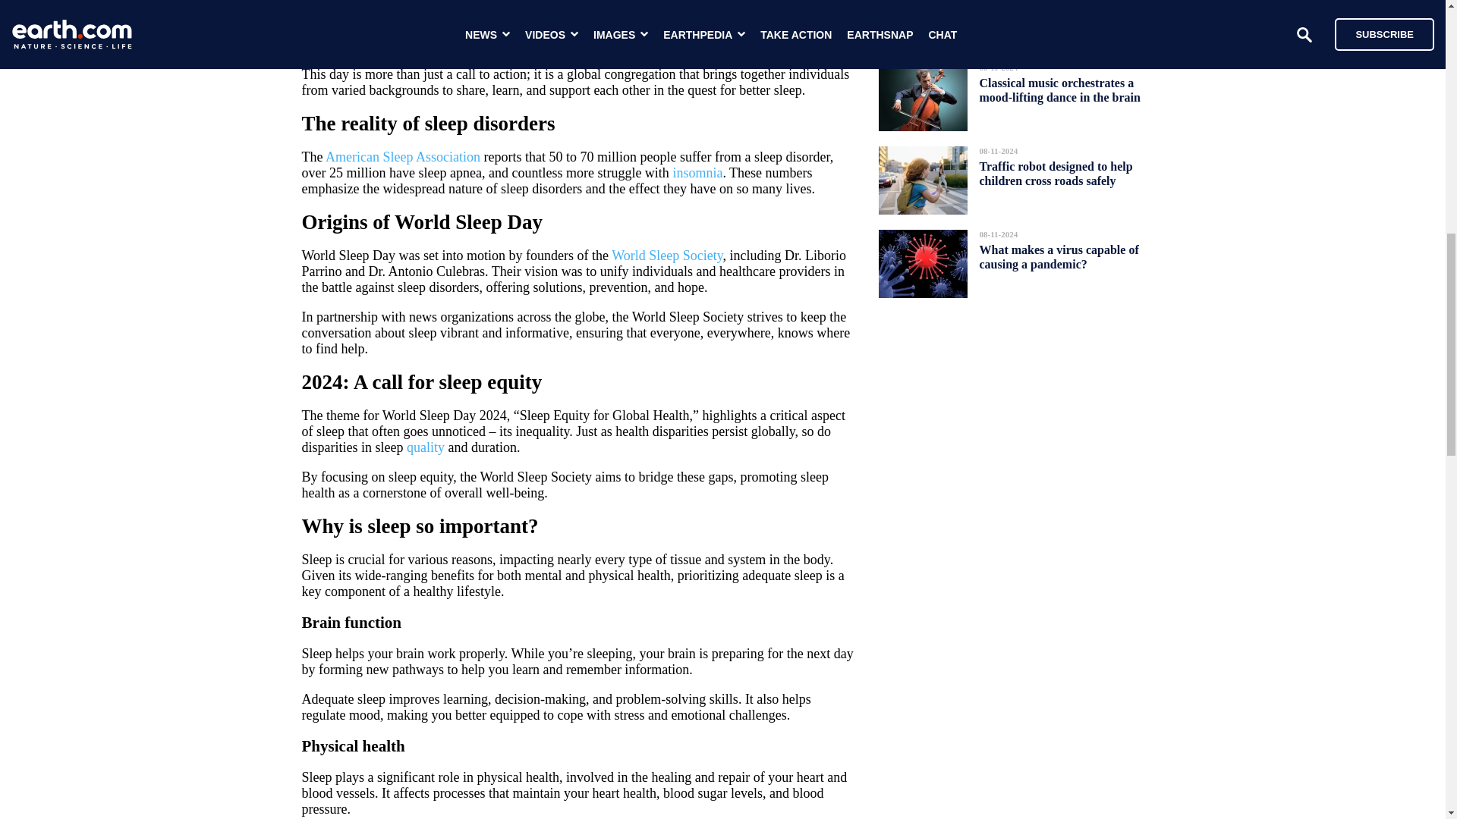  I want to click on World Sleep Society, so click(667, 255).